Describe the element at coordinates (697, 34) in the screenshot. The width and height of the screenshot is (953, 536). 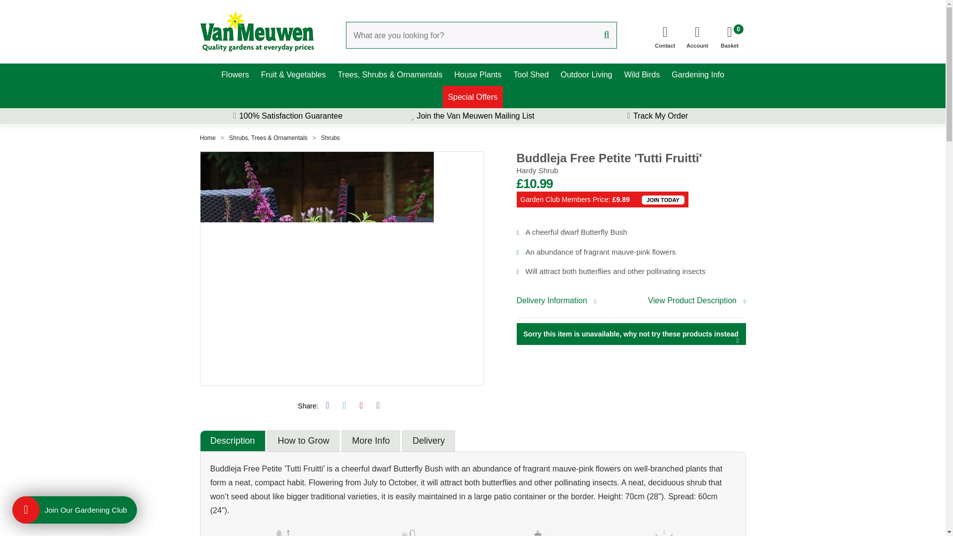
I see `Account` at that location.